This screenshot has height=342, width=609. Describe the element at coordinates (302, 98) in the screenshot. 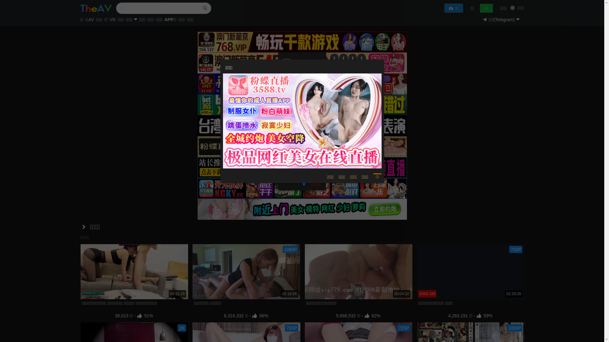

I see `https://thea1478.cc` at that location.